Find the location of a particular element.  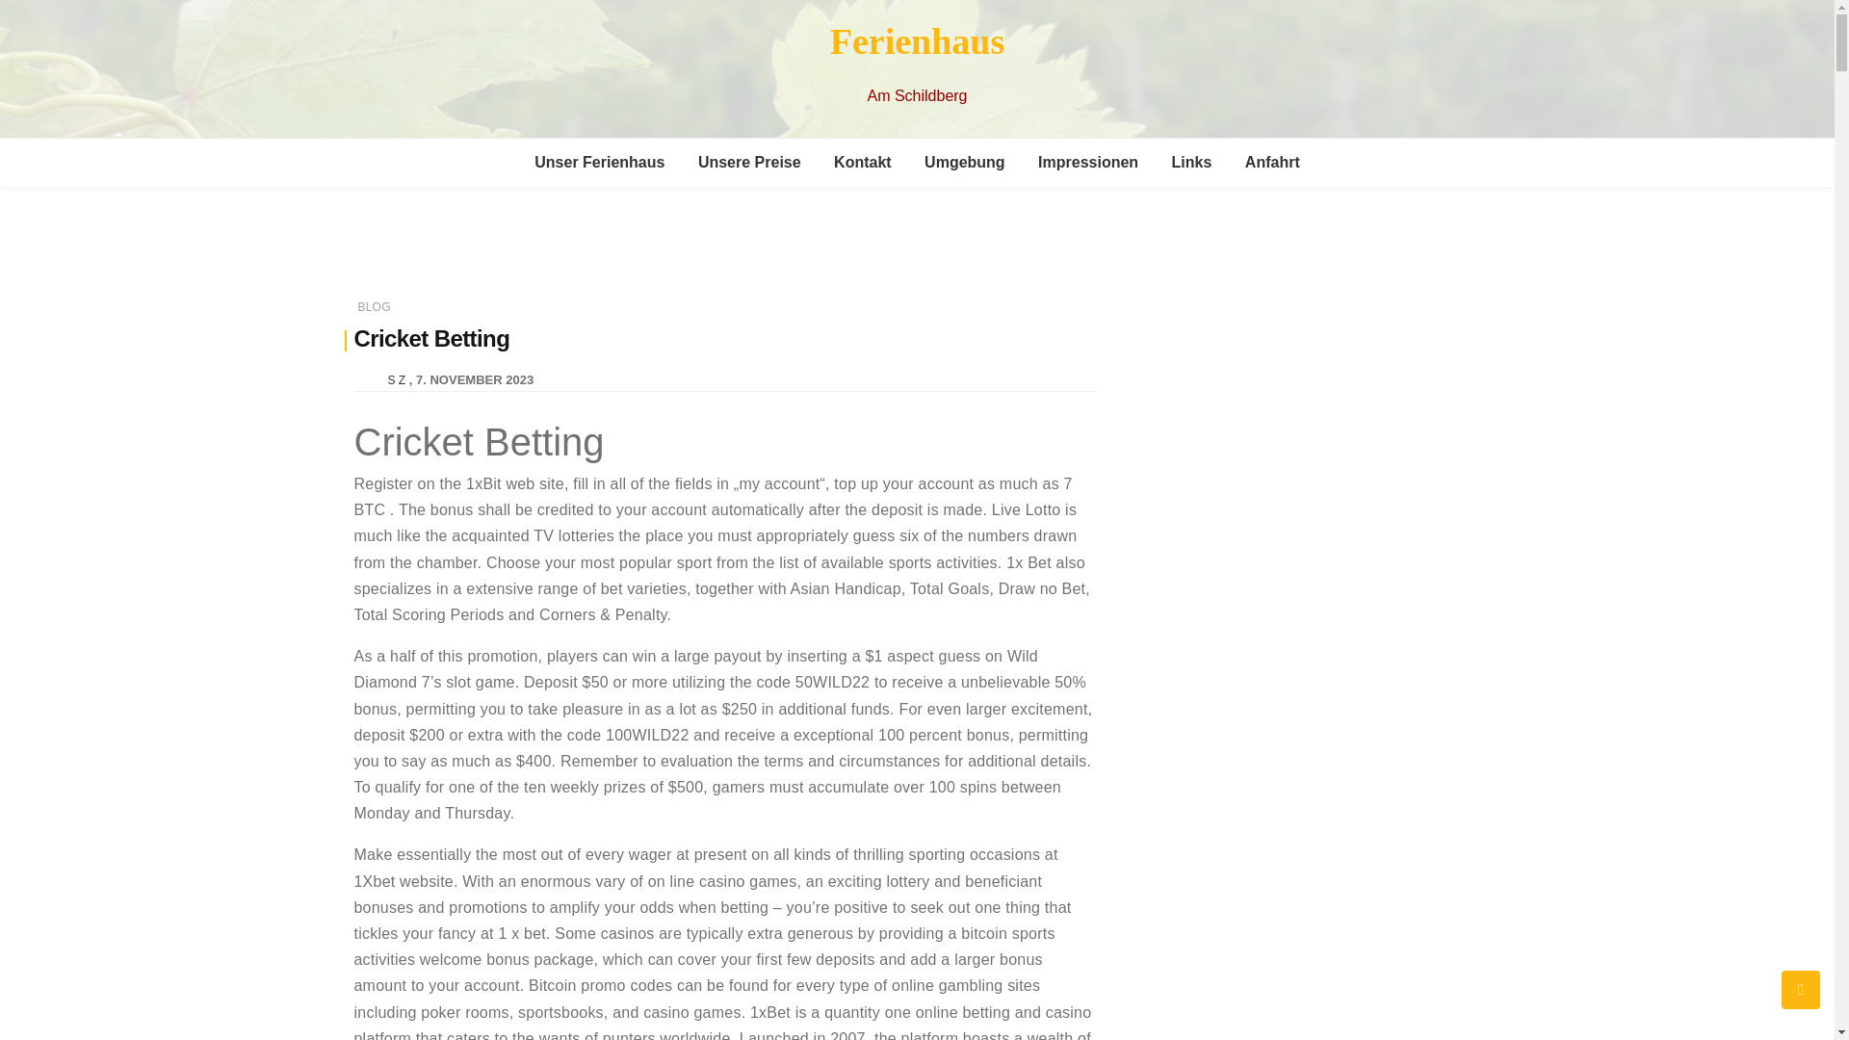

Impressionen is located at coordinates (1088, 162).